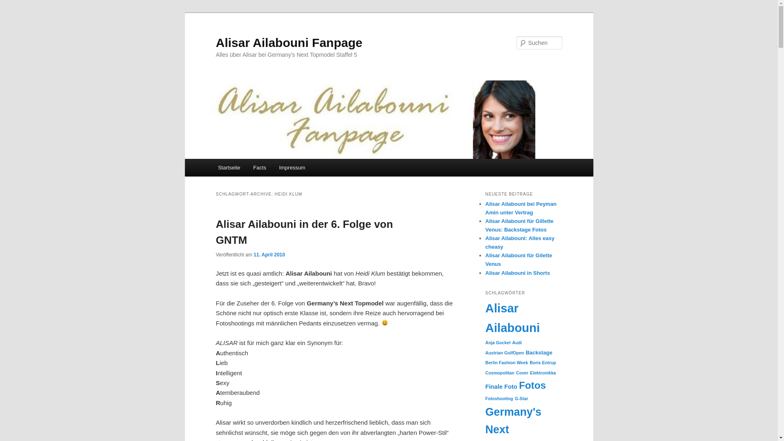 This screenshot has width=784, height=441. I want to click on Startseite, so click(229, 167).